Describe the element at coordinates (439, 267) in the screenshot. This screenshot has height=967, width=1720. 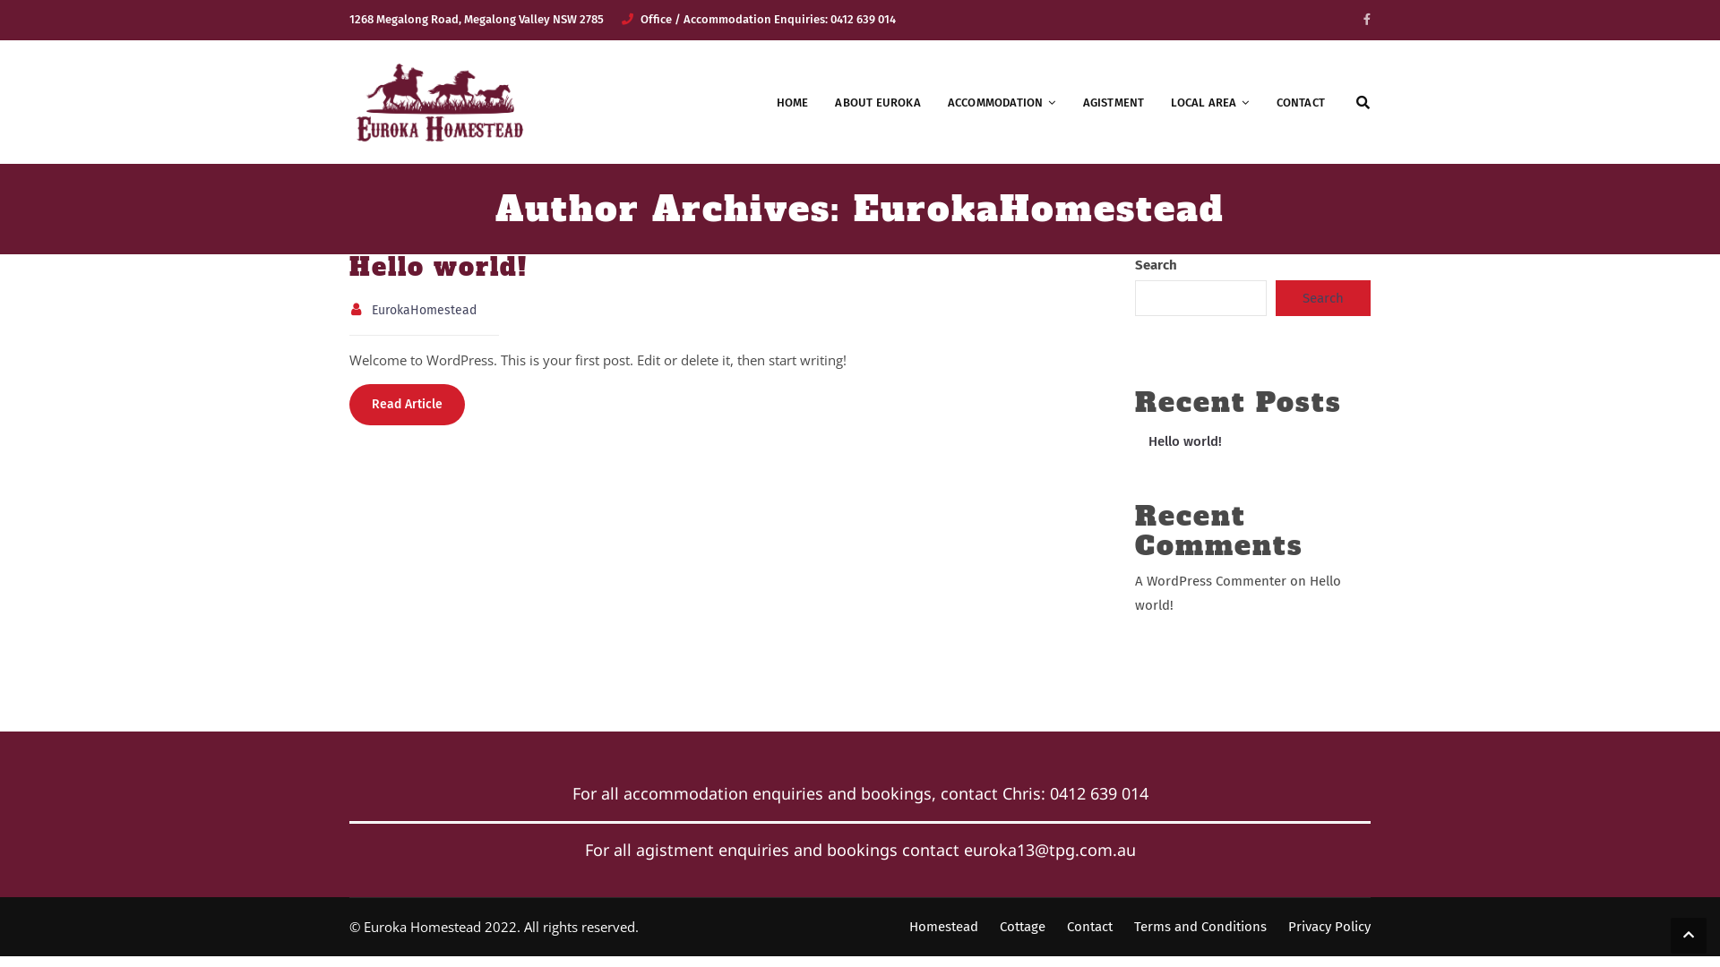
I see `Hello world!` at that location.